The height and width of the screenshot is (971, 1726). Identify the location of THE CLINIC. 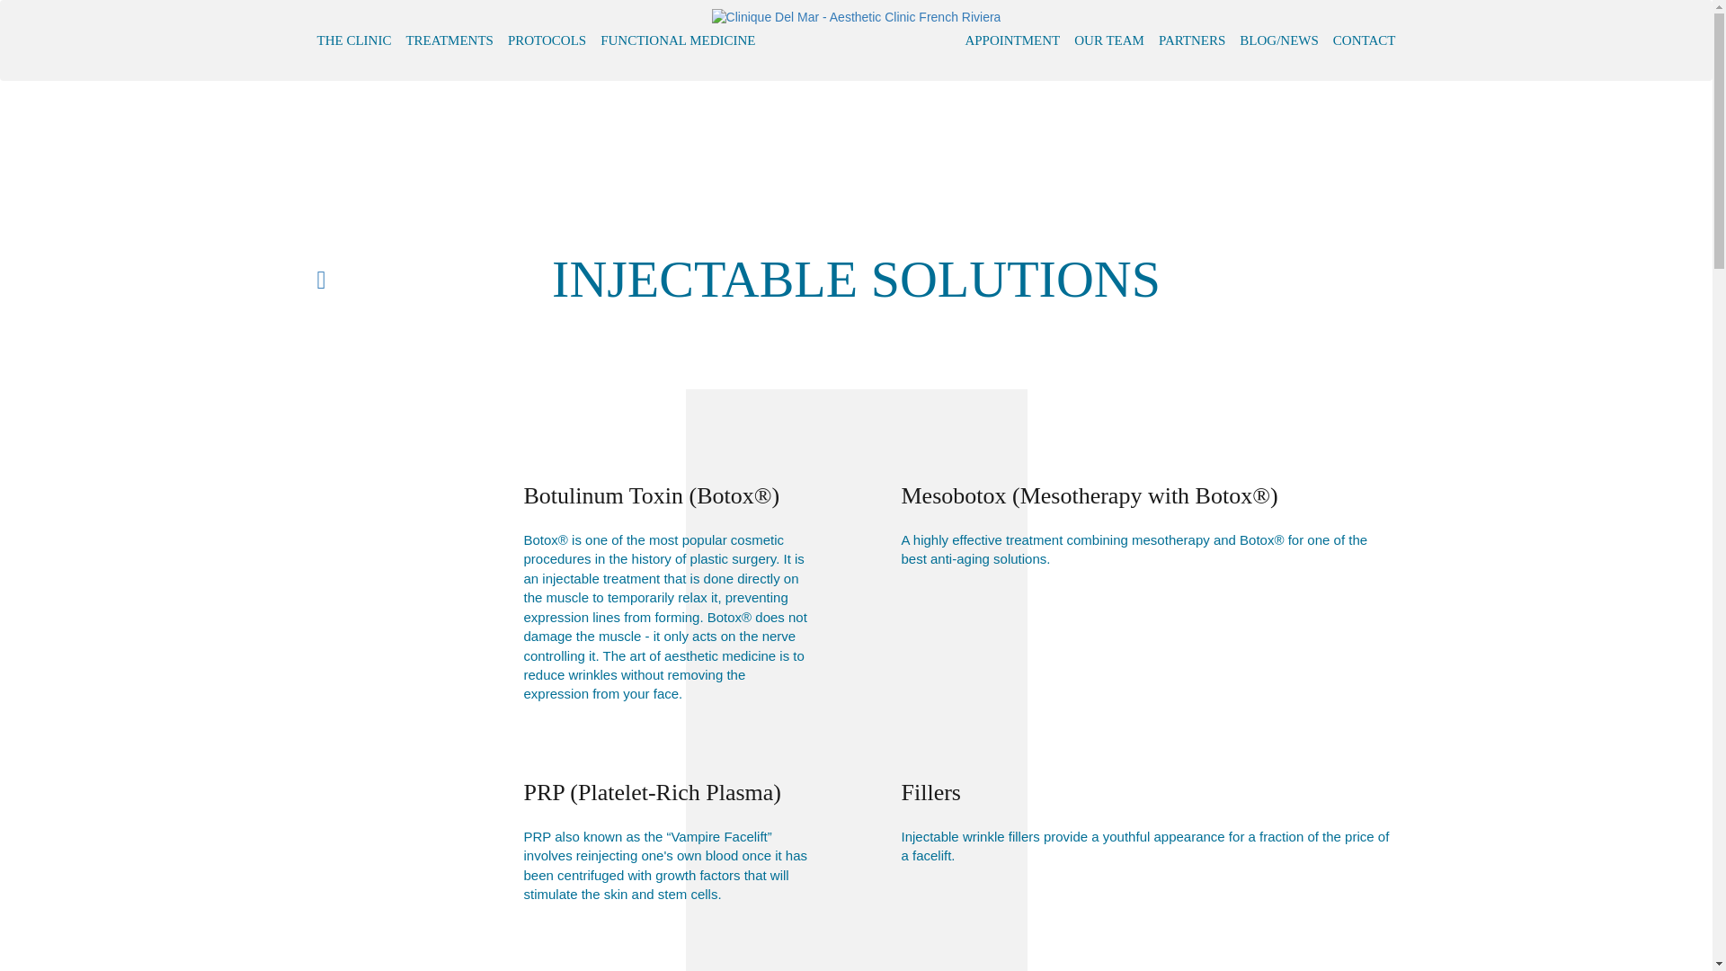
(357, 40).